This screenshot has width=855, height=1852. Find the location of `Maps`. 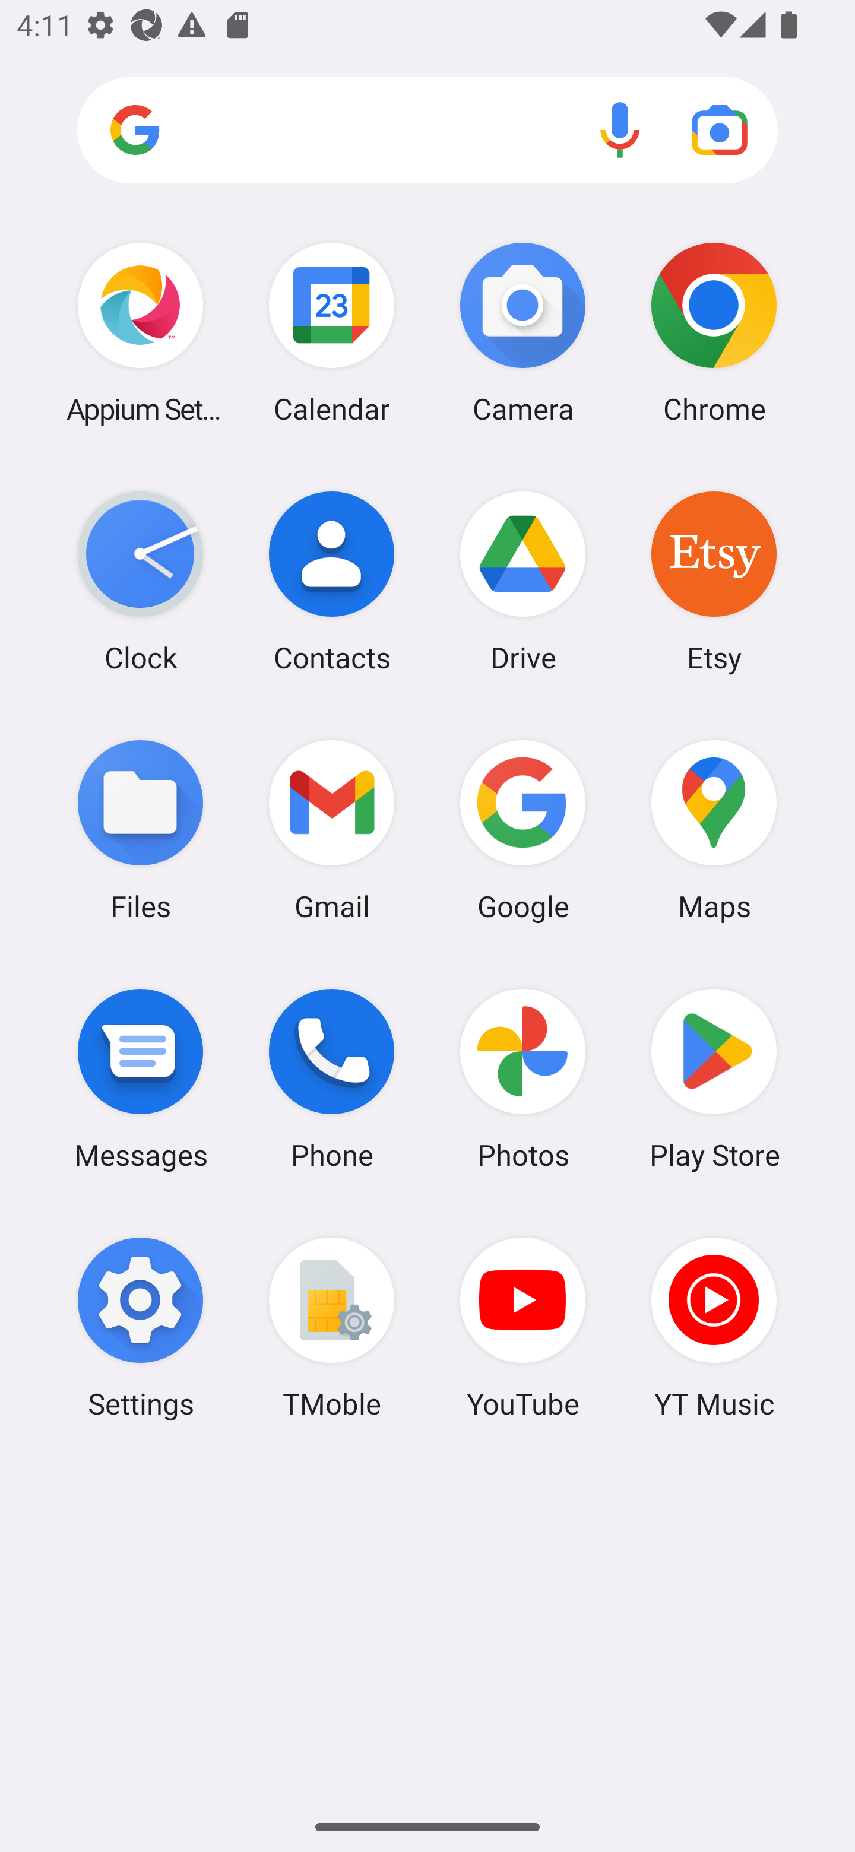

Maps is located at coordinates (714, 829).